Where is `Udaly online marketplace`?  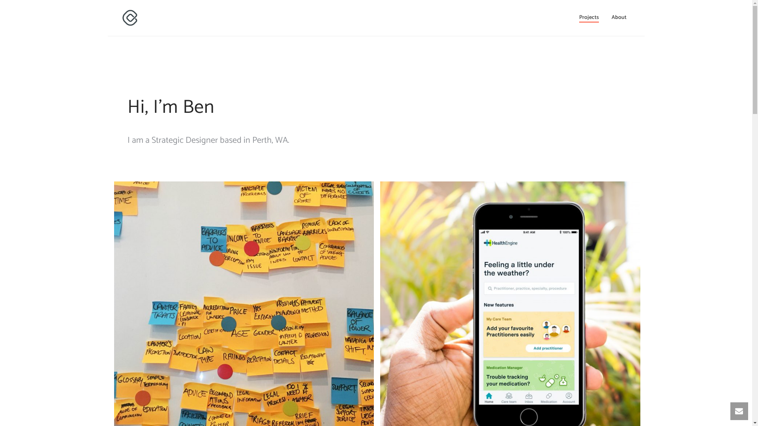
Udaly online marketplace is located at coordinates (228, 296).